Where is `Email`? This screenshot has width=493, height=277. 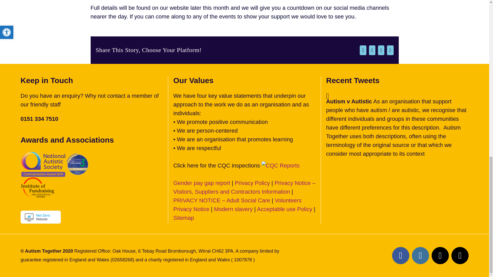 Email is located at coordinates (460, 255).